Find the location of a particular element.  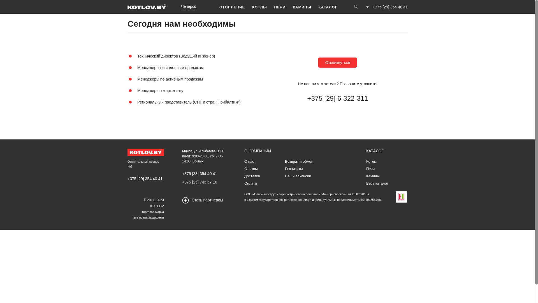

+375 [25] 743 67 10 is located at coordinates (200, 182).